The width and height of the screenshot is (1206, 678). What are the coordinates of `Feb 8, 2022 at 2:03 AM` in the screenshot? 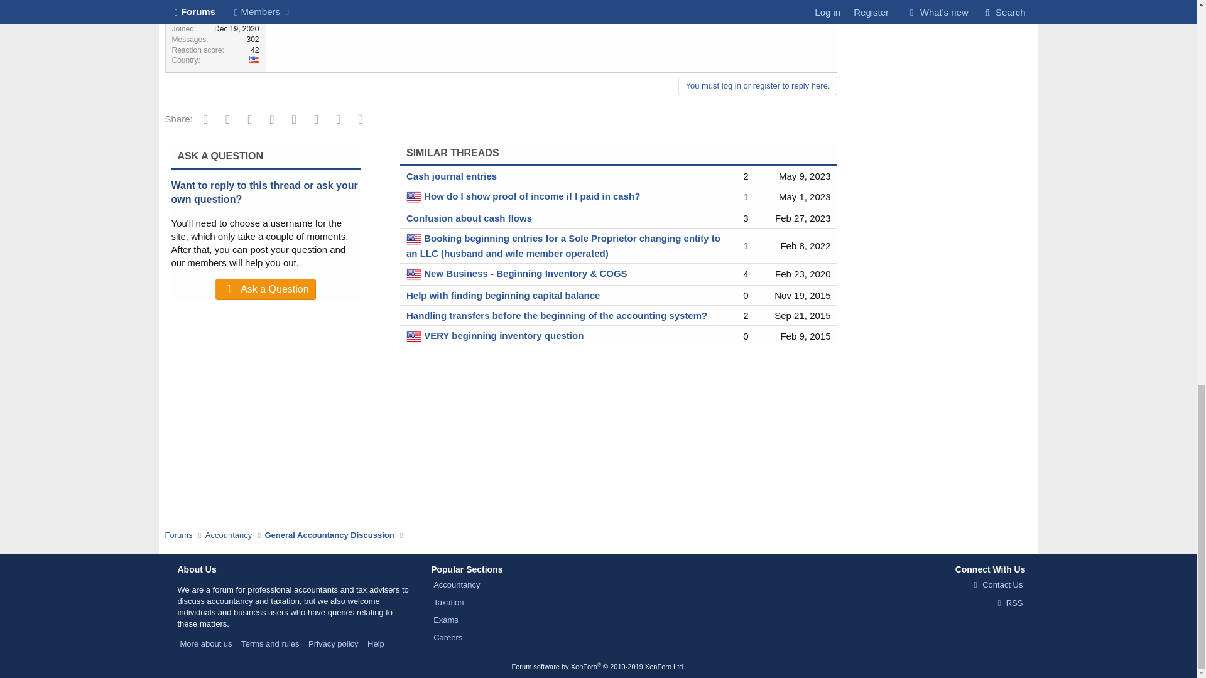 It's located at (805, 245).